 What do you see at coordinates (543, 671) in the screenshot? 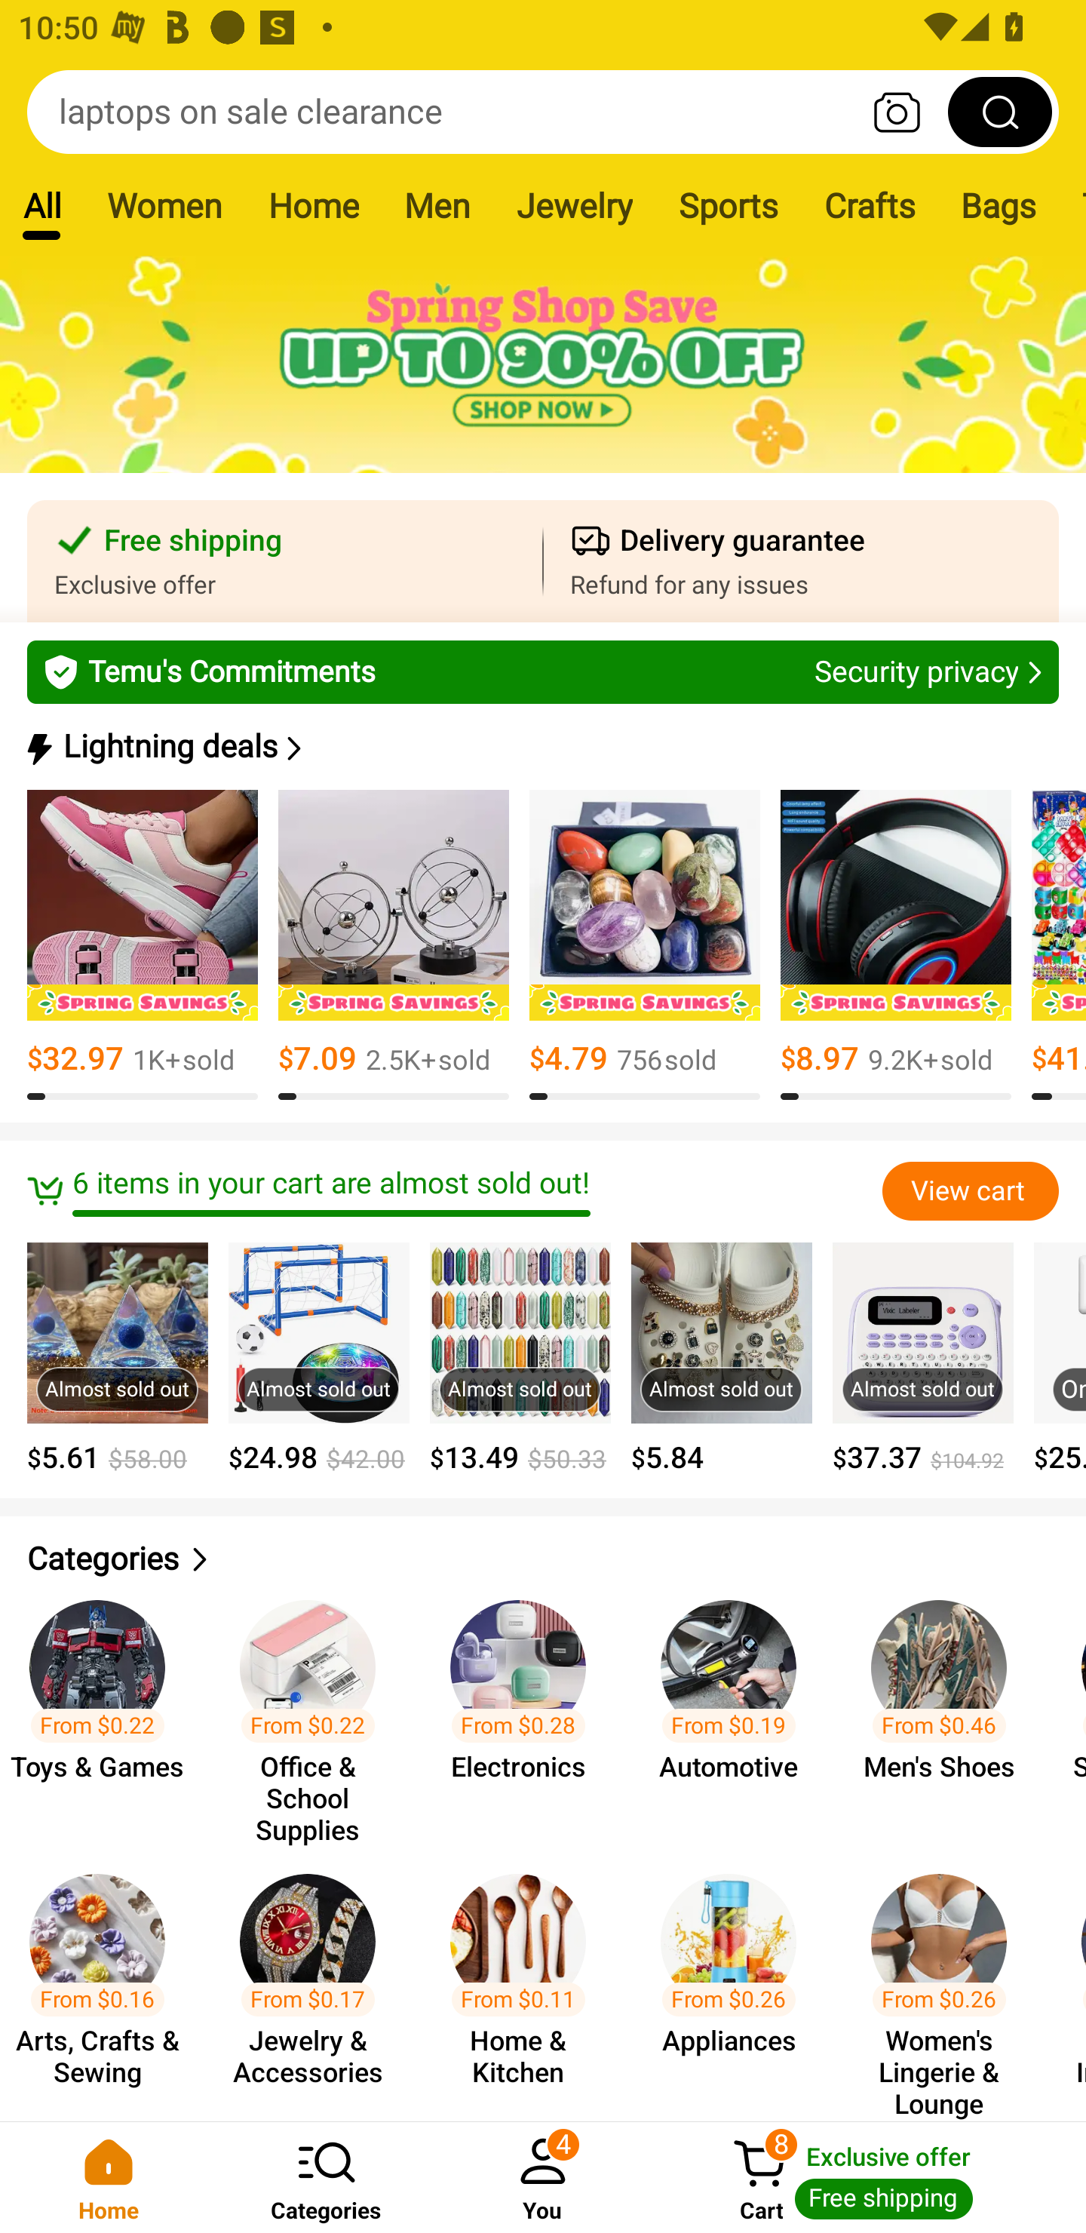
I see `Temu's Commitments` at bounding box center [543, 671].